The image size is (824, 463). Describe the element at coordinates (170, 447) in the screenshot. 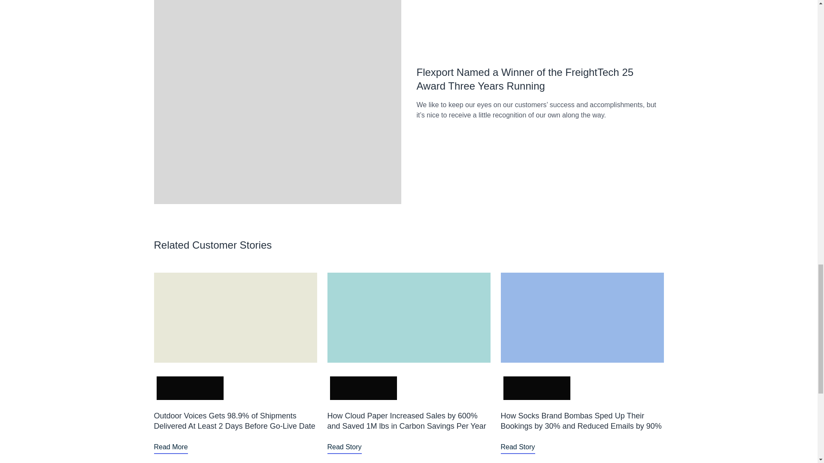

I see `Read More` at that location.